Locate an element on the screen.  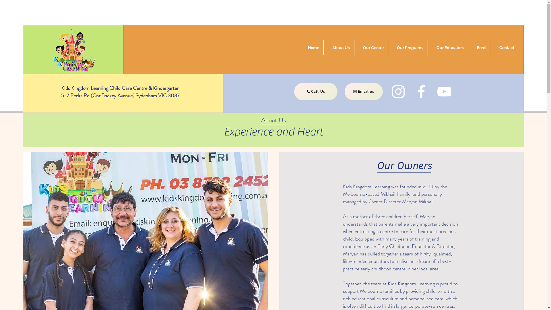
Home is located at coordinates (311, 48).